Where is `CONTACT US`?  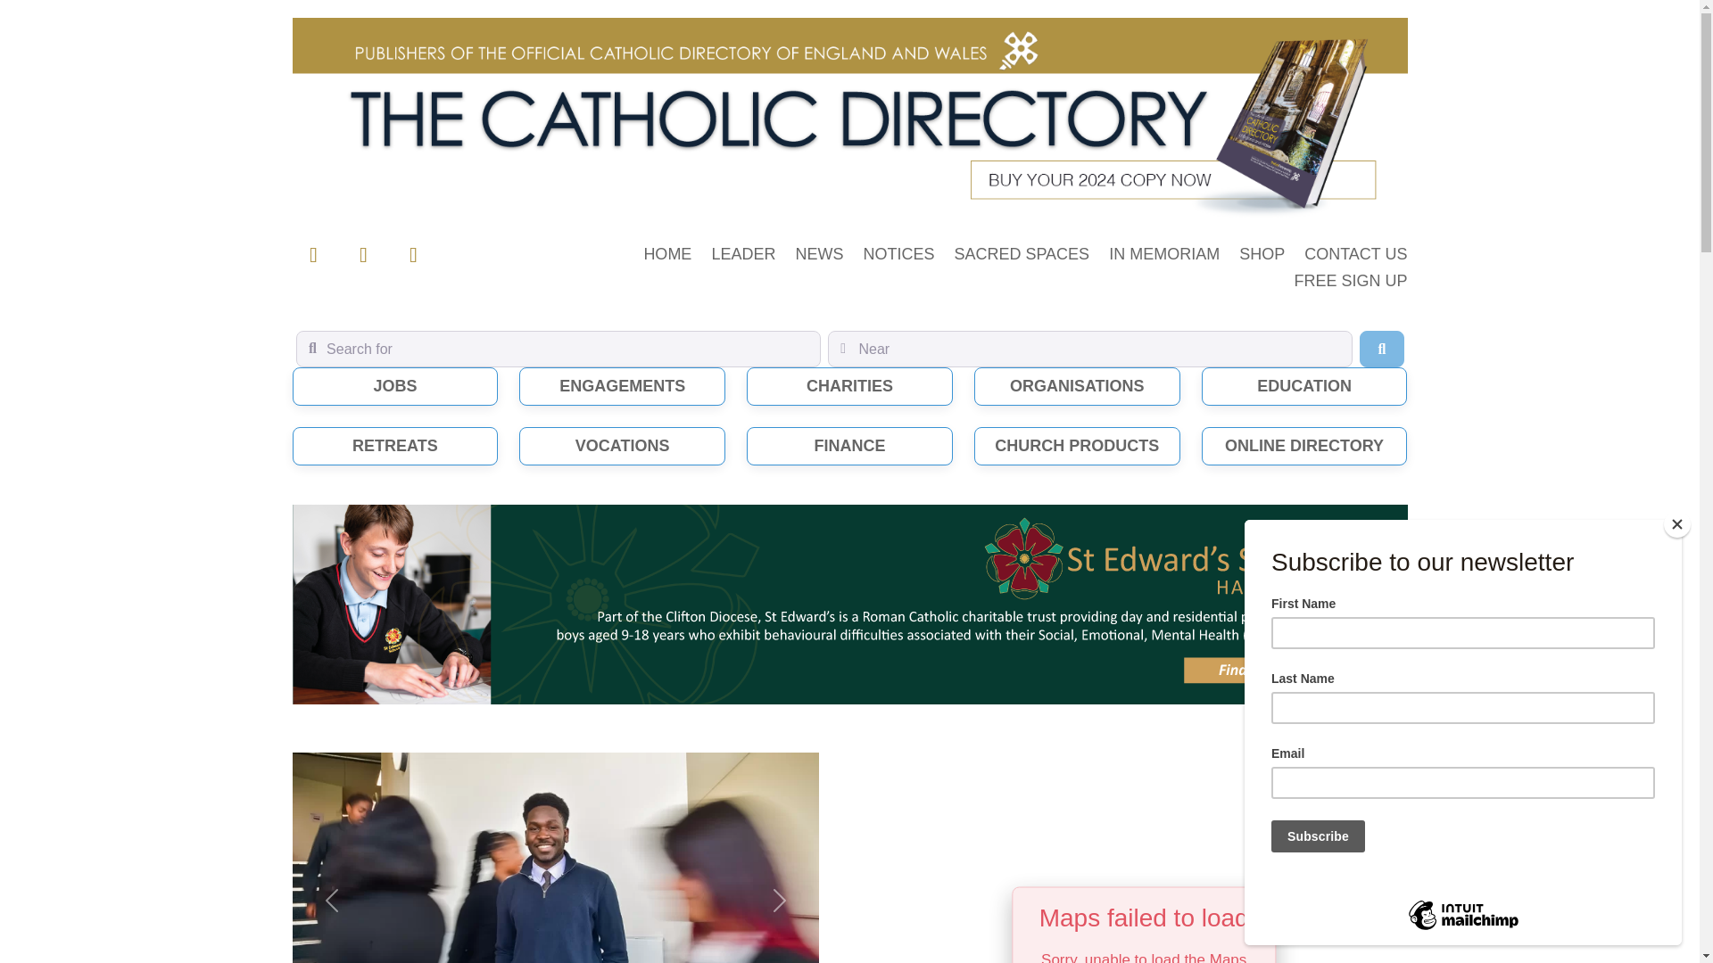
CONTACT US is located at coordinates (1354, 257).